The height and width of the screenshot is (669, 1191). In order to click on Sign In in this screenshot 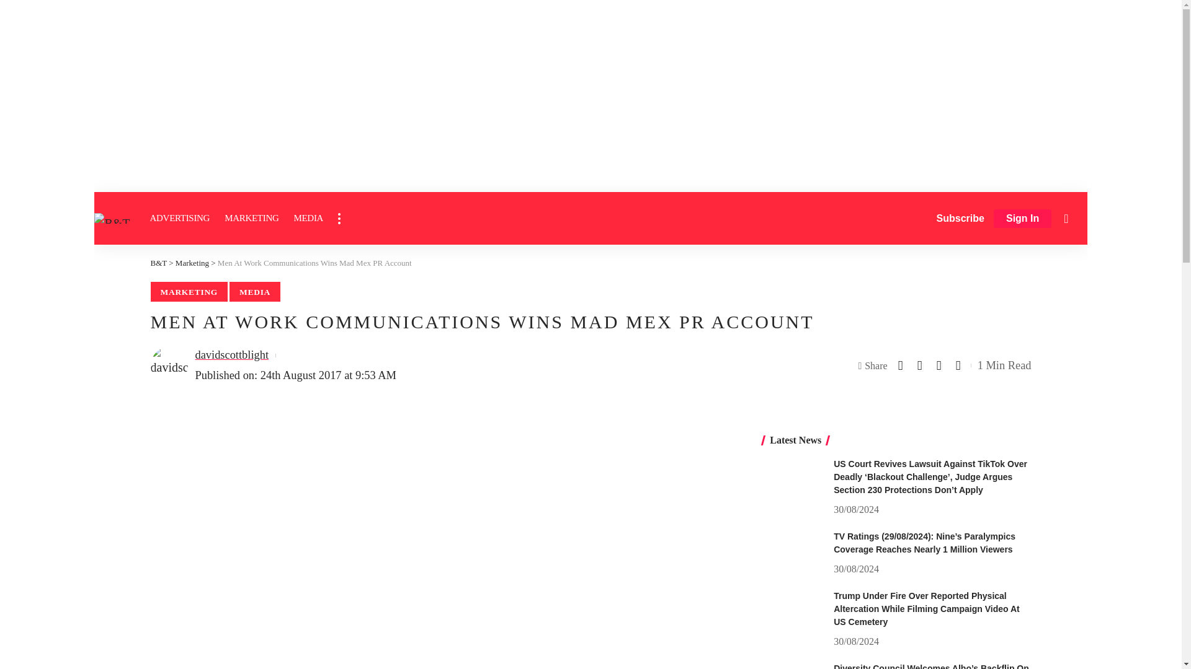, I will do `click(1022, 219)`.